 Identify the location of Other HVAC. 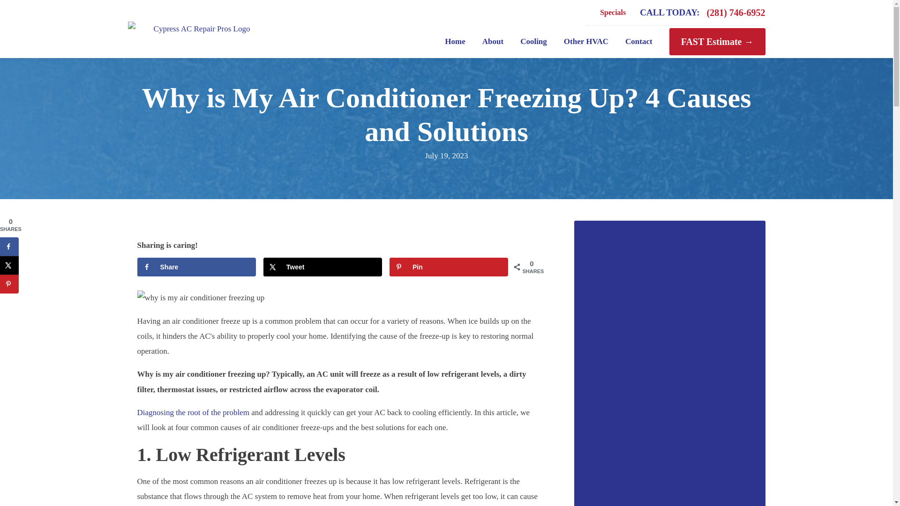
(586, 42).